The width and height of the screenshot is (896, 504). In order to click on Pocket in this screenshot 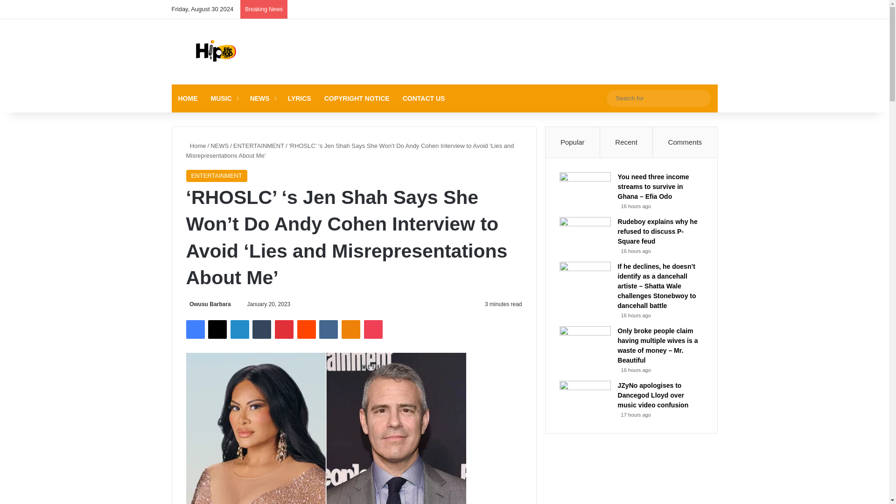, I will do `click(373, 329)`.